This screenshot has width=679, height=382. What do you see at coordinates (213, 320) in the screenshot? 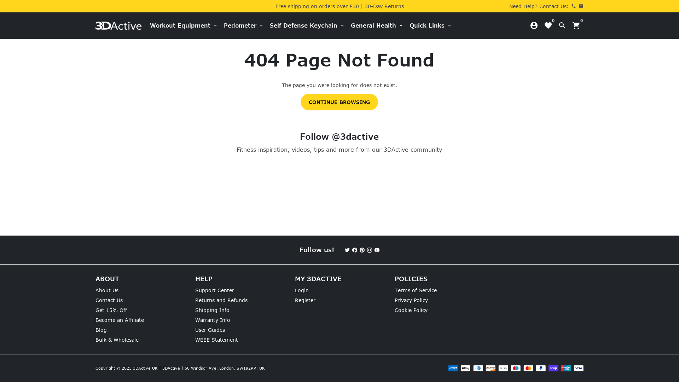
I see `Warranty Info` at bounding box center [213, 320].